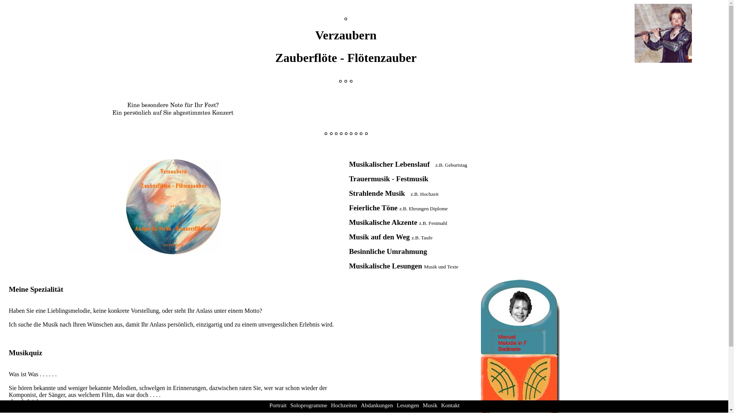 The image size is (734, 413). I want to click on Portrait, so click(278, 405).